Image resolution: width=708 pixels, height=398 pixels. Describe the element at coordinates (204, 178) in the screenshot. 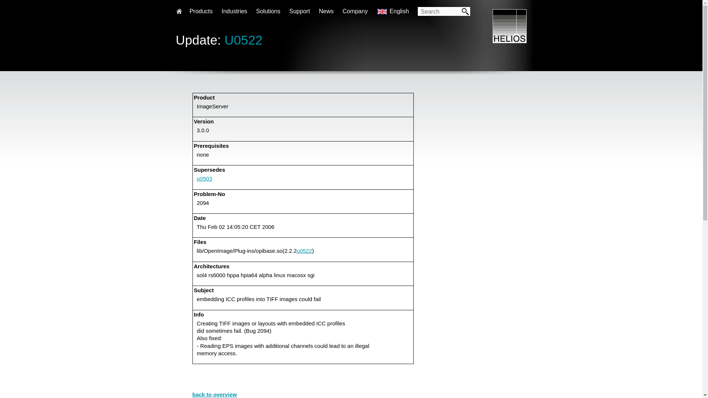

I see `u0503` at that location.